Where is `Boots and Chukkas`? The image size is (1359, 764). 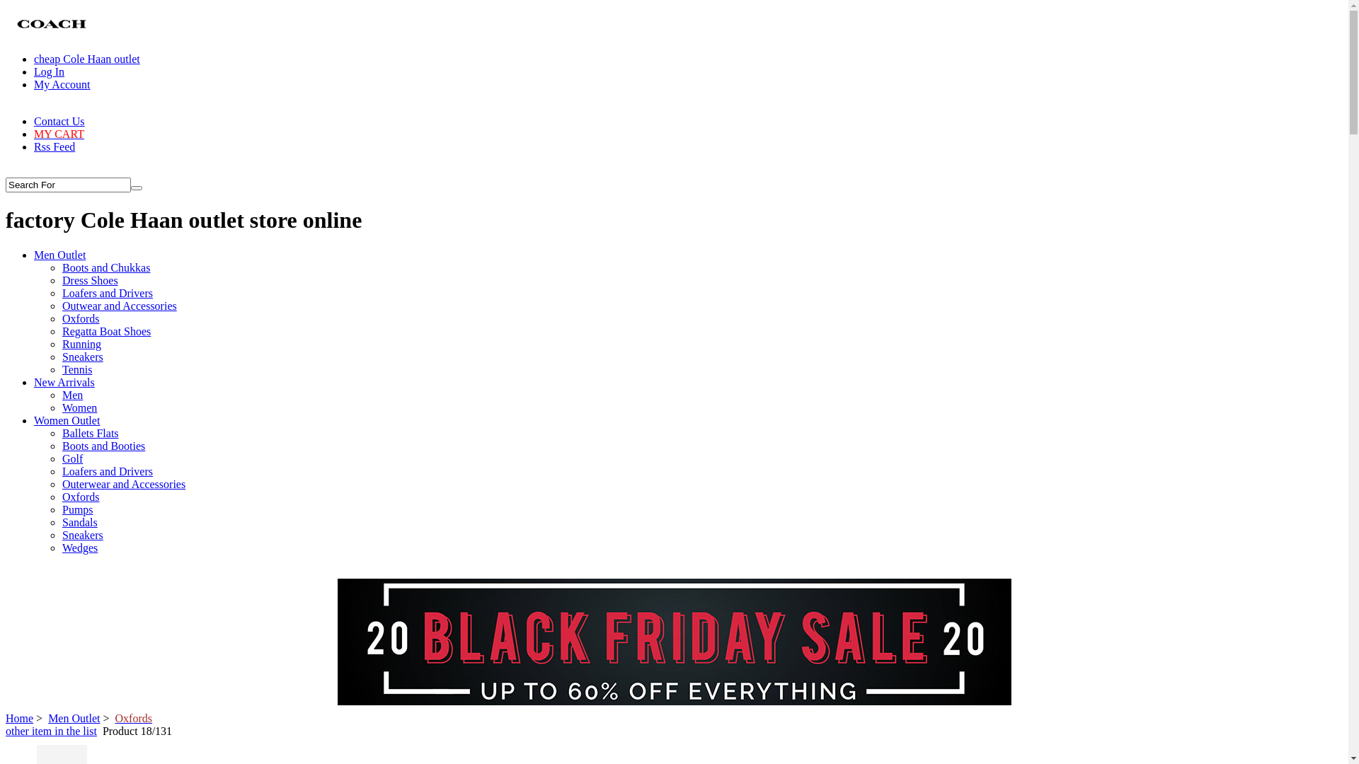
Boots and Chukkas is located at coordinates (106, 267).